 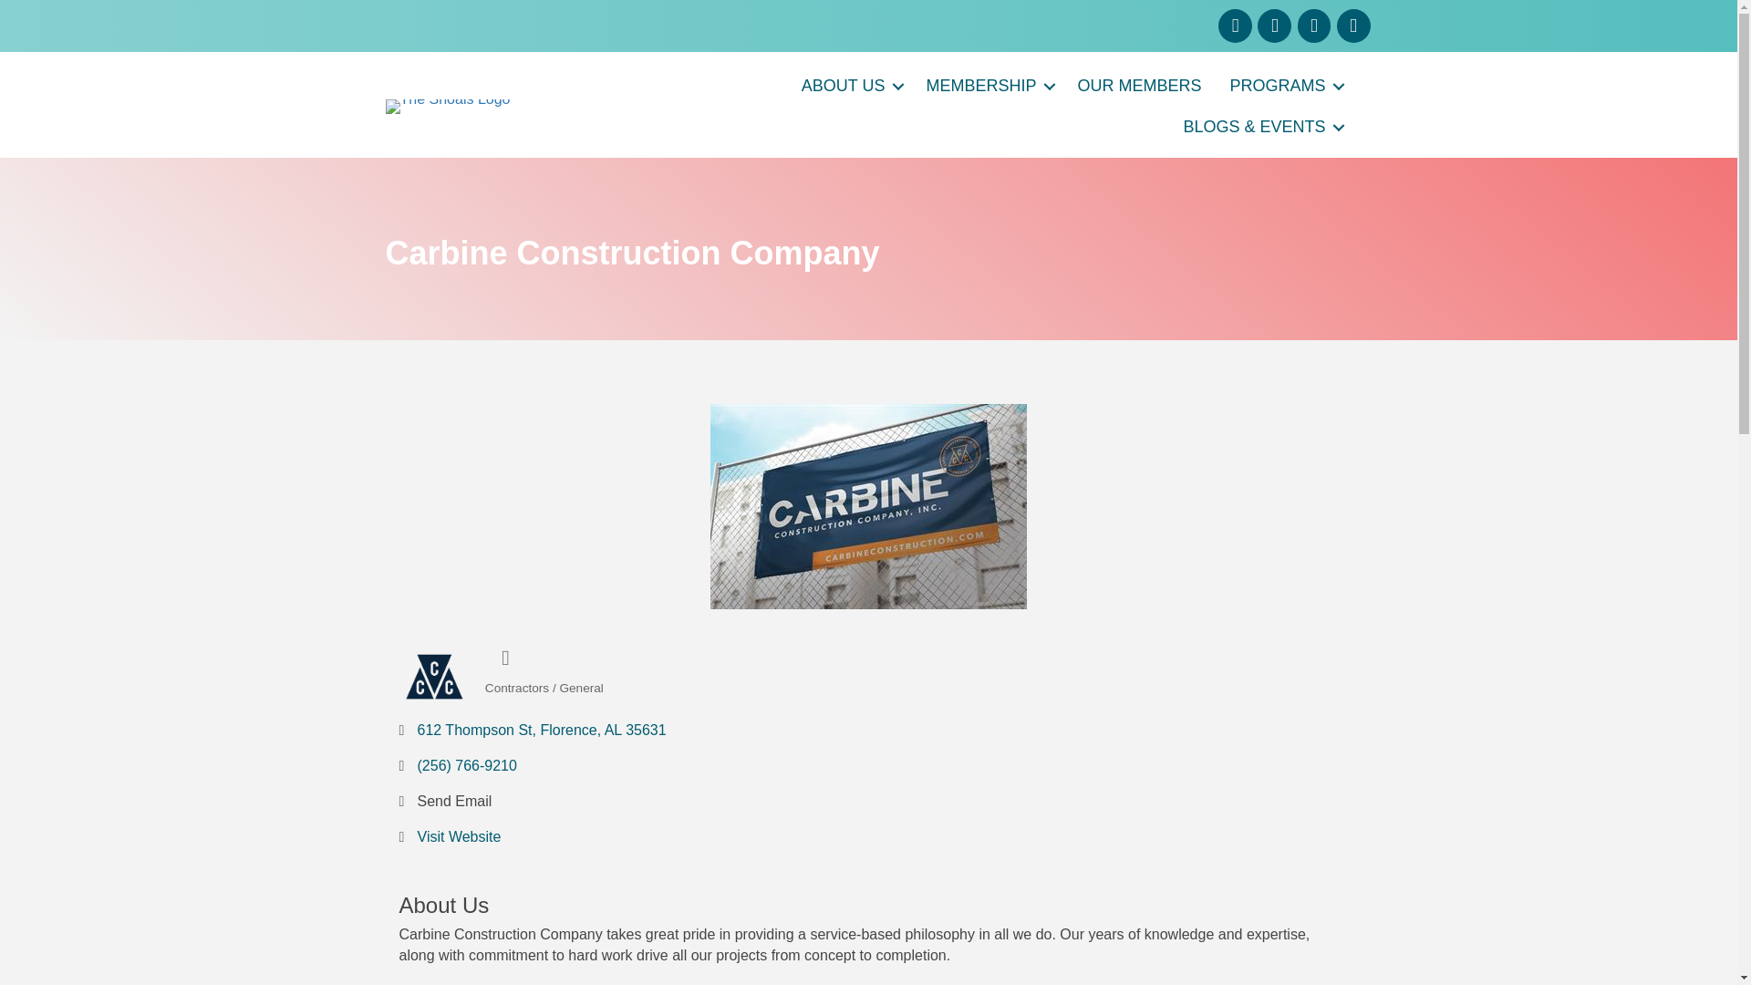 What do you see at coordinates (460, 836) in the screenshot?
I see `Visit Website` at bounding box center [460, 836].